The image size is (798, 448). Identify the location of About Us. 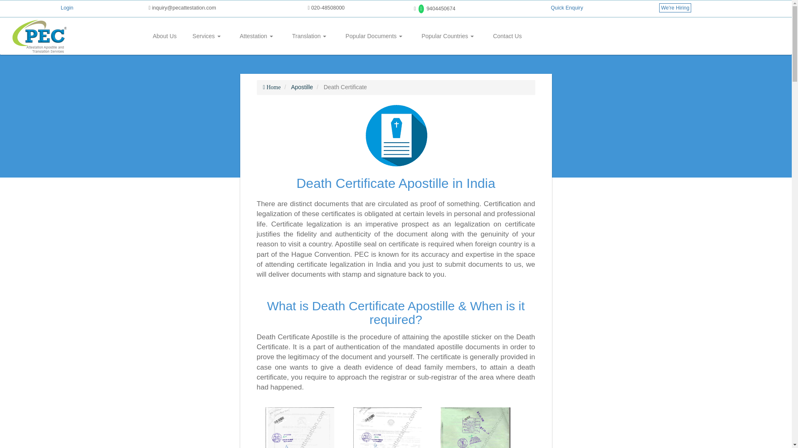
(164, 36).